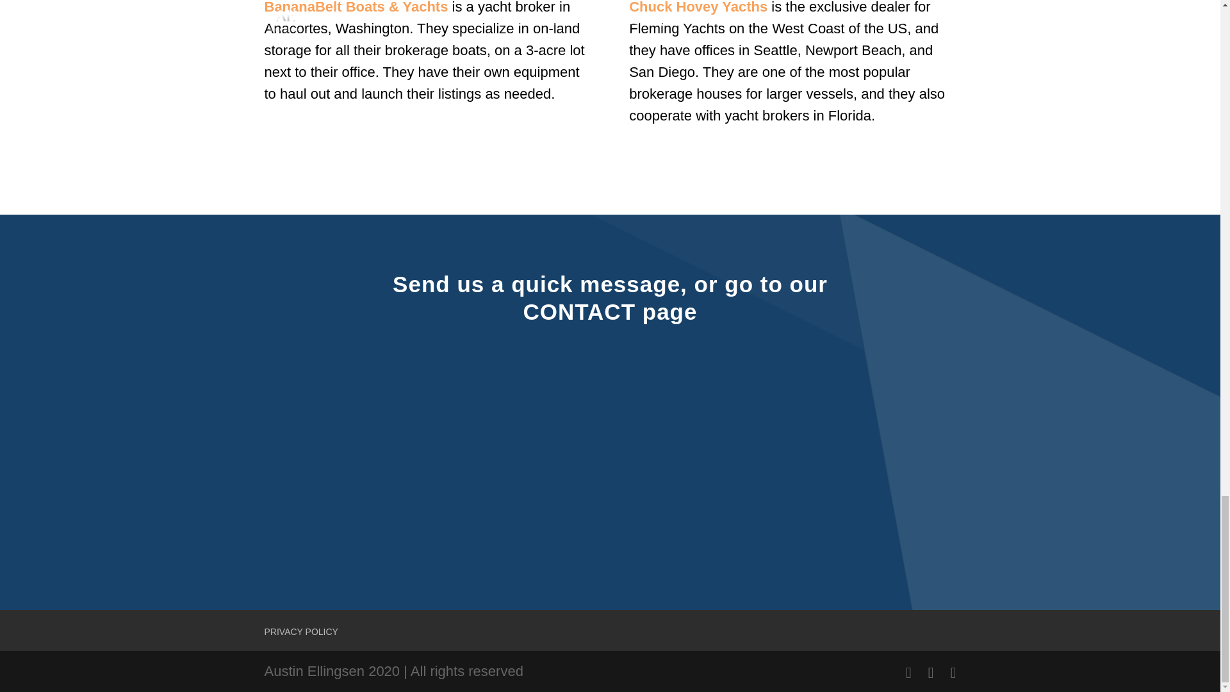  What do you see at coordinates (698, 7) in the screenshot?
I see `New and Used Yachts For Sale` at bounding box center [698, 7].